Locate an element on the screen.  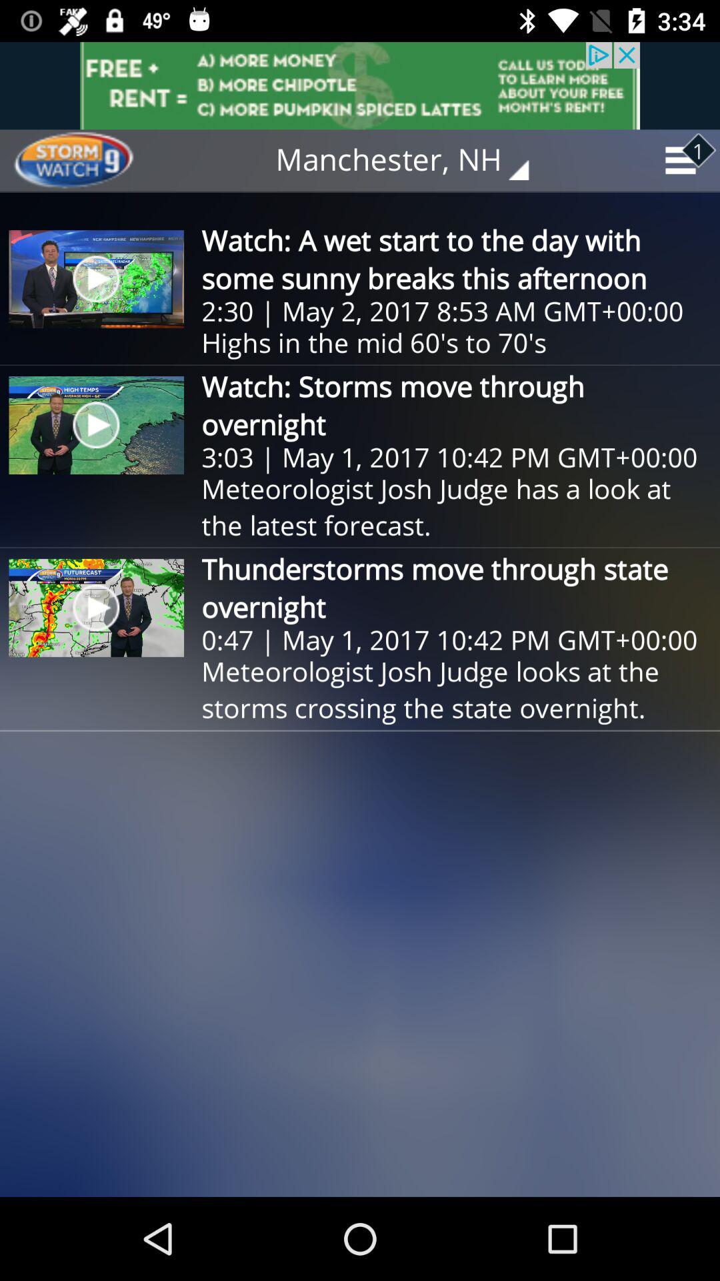
turn on the manchester, nh is located at coordinates (412, 160).